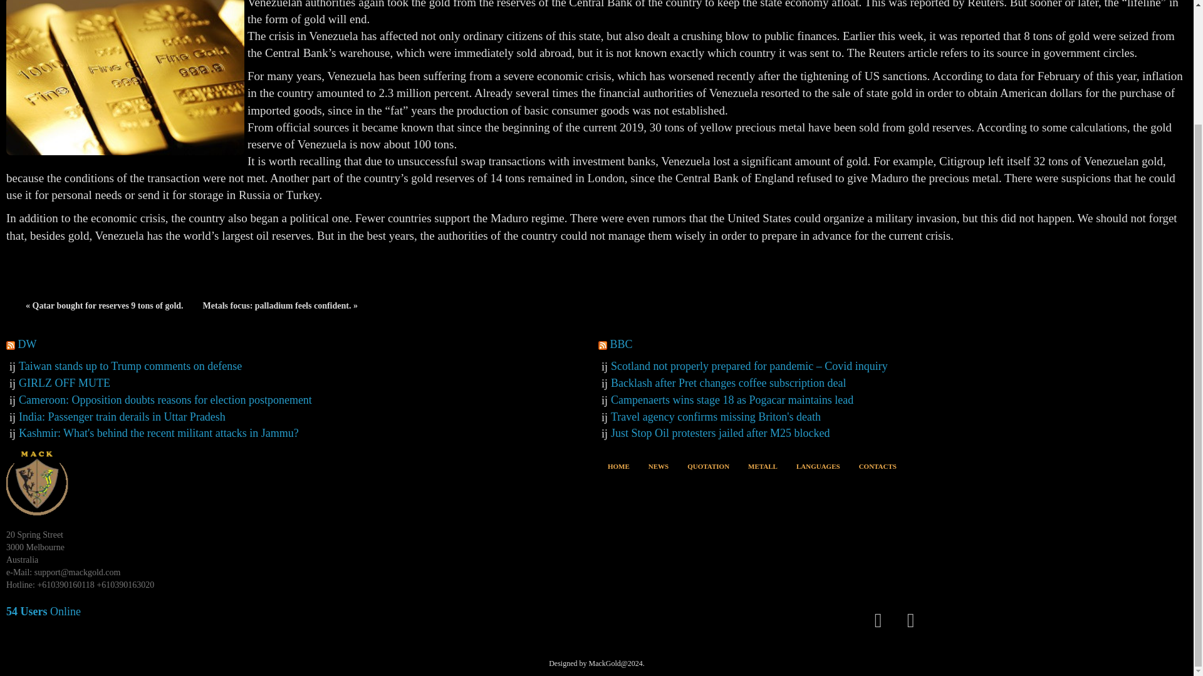 This screenshot has width=1203, height=676. I want to click on Qatar bought for reserves 9 tons of gold., so click(104, 306).